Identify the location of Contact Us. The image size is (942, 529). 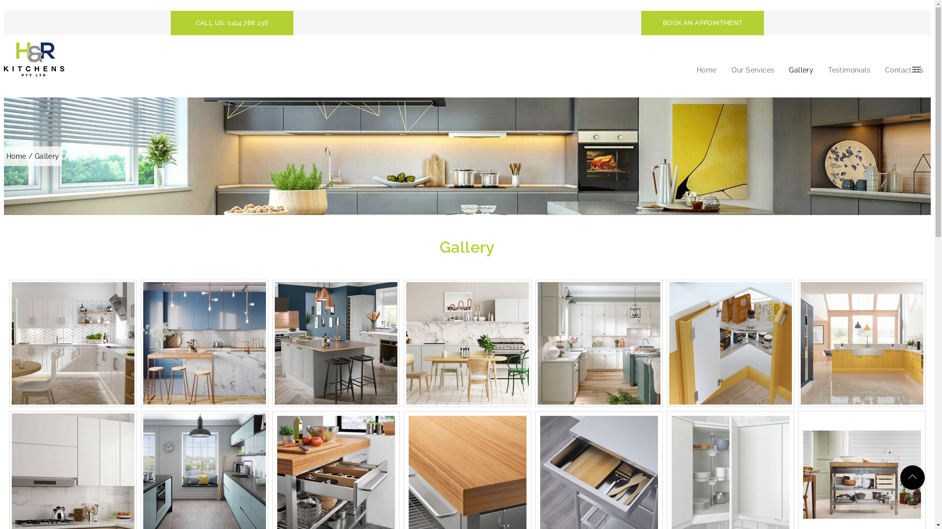
(904, 70).